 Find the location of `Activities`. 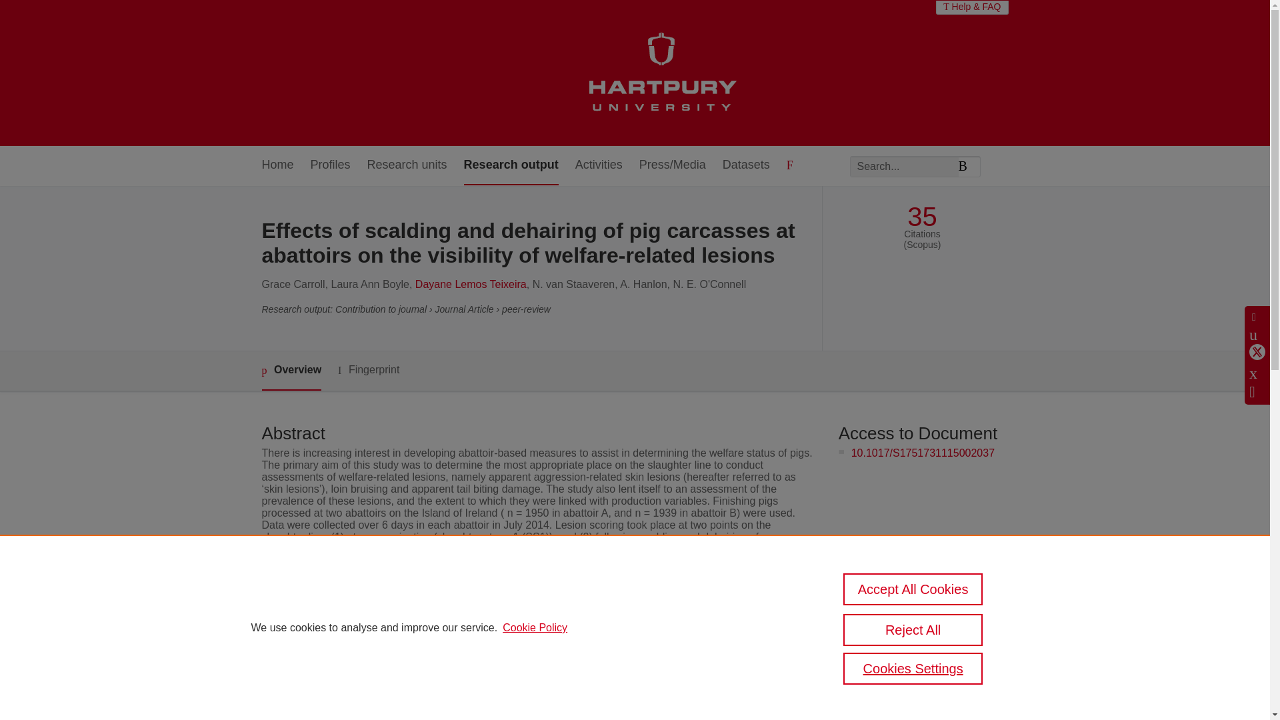

Activities is located at coordinates (599, 165).